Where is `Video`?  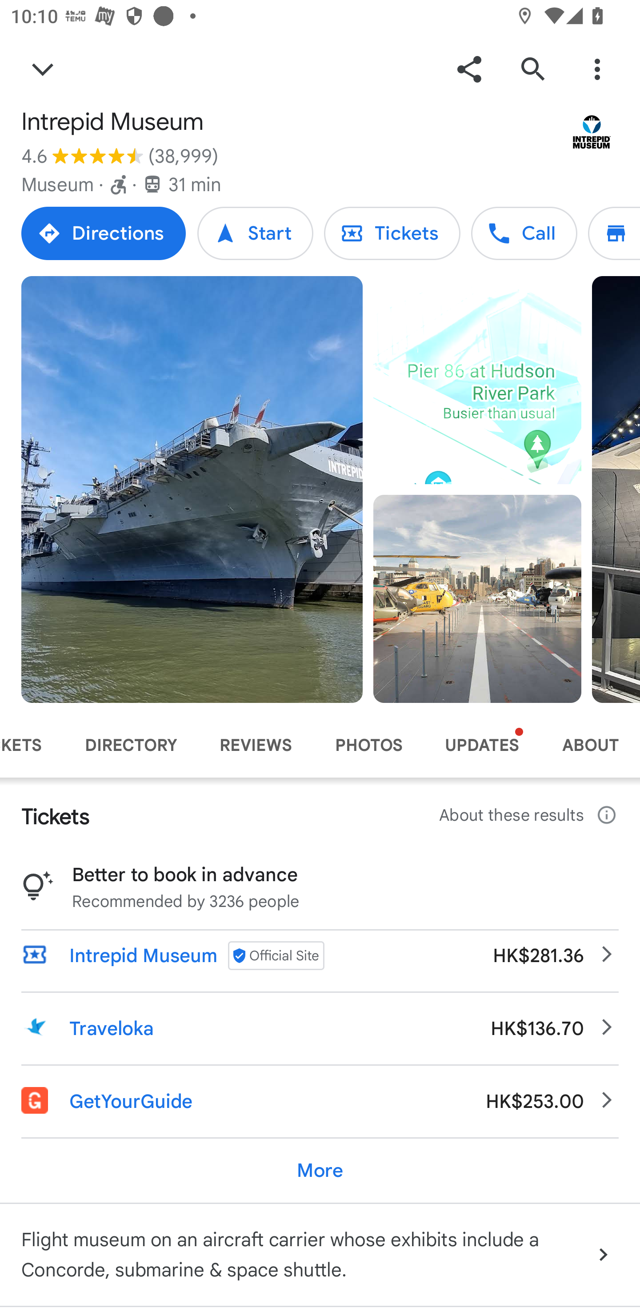
Video is located at coordinates (477, 380).